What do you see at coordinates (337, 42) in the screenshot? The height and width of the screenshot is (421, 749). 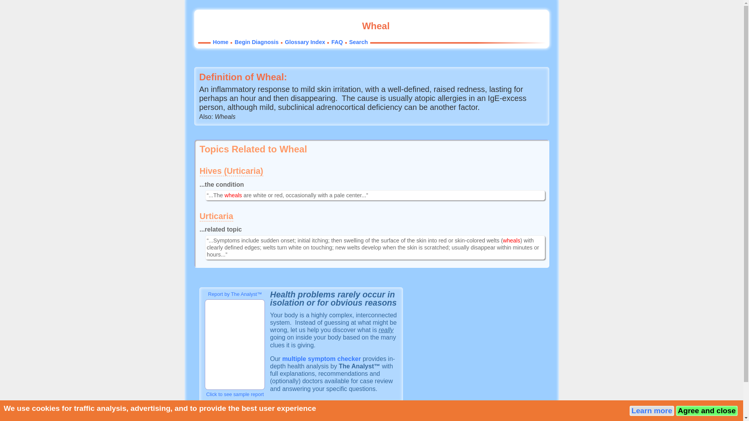 I see `FAQ` at bounding box center [337, 42].